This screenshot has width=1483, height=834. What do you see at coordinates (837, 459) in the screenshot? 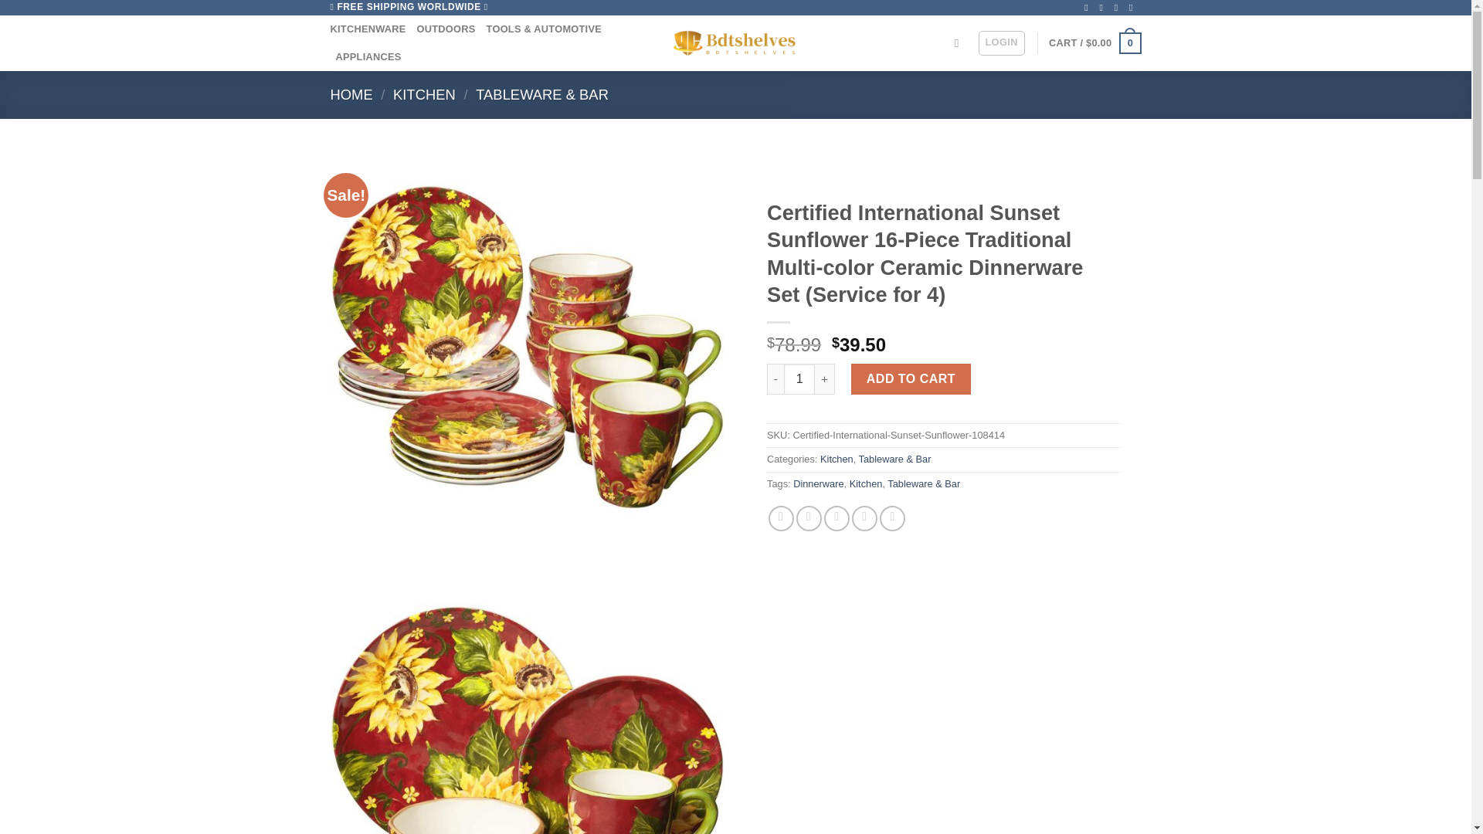
I see `Kitchen` at bounding box center [837, 459].